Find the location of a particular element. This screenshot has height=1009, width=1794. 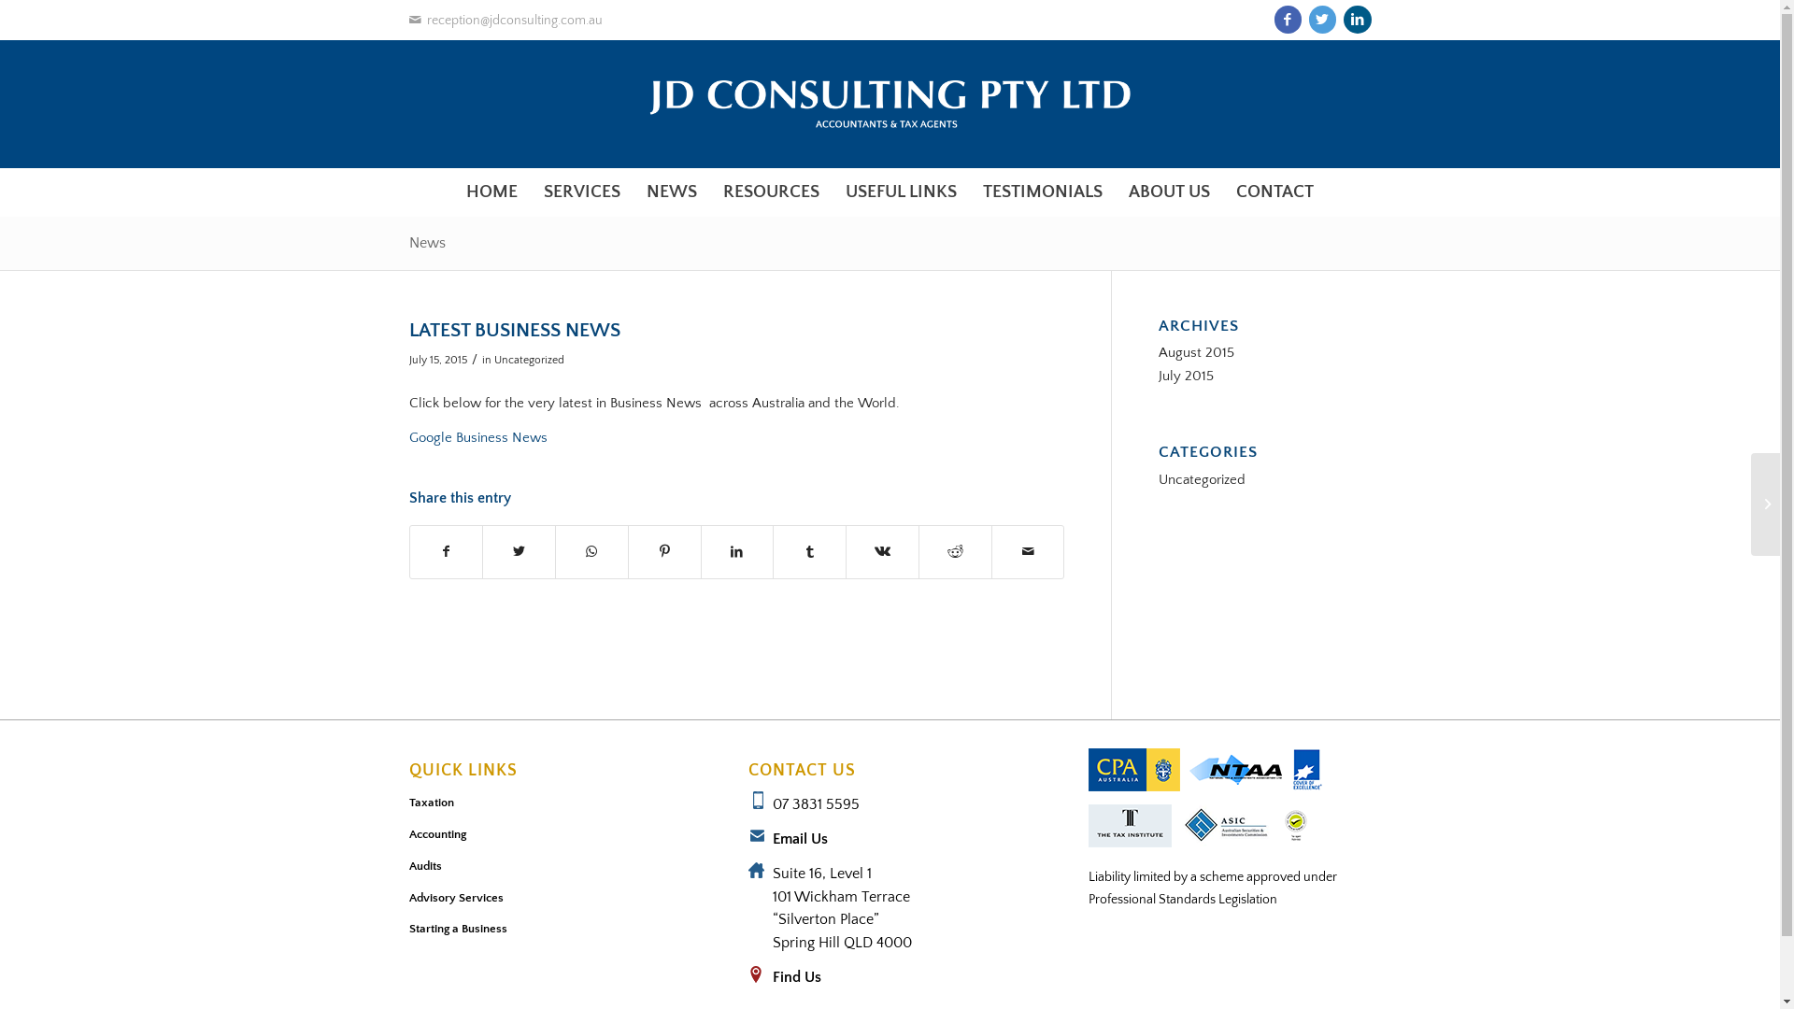

RESOURCES is located at coordinates (772, 192).